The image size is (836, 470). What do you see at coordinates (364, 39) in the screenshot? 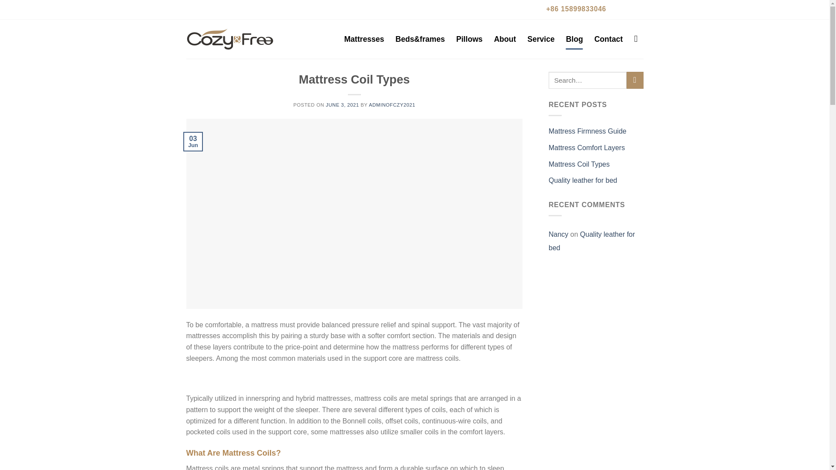
I see `Mattresses` at bounding box center [364, 39].